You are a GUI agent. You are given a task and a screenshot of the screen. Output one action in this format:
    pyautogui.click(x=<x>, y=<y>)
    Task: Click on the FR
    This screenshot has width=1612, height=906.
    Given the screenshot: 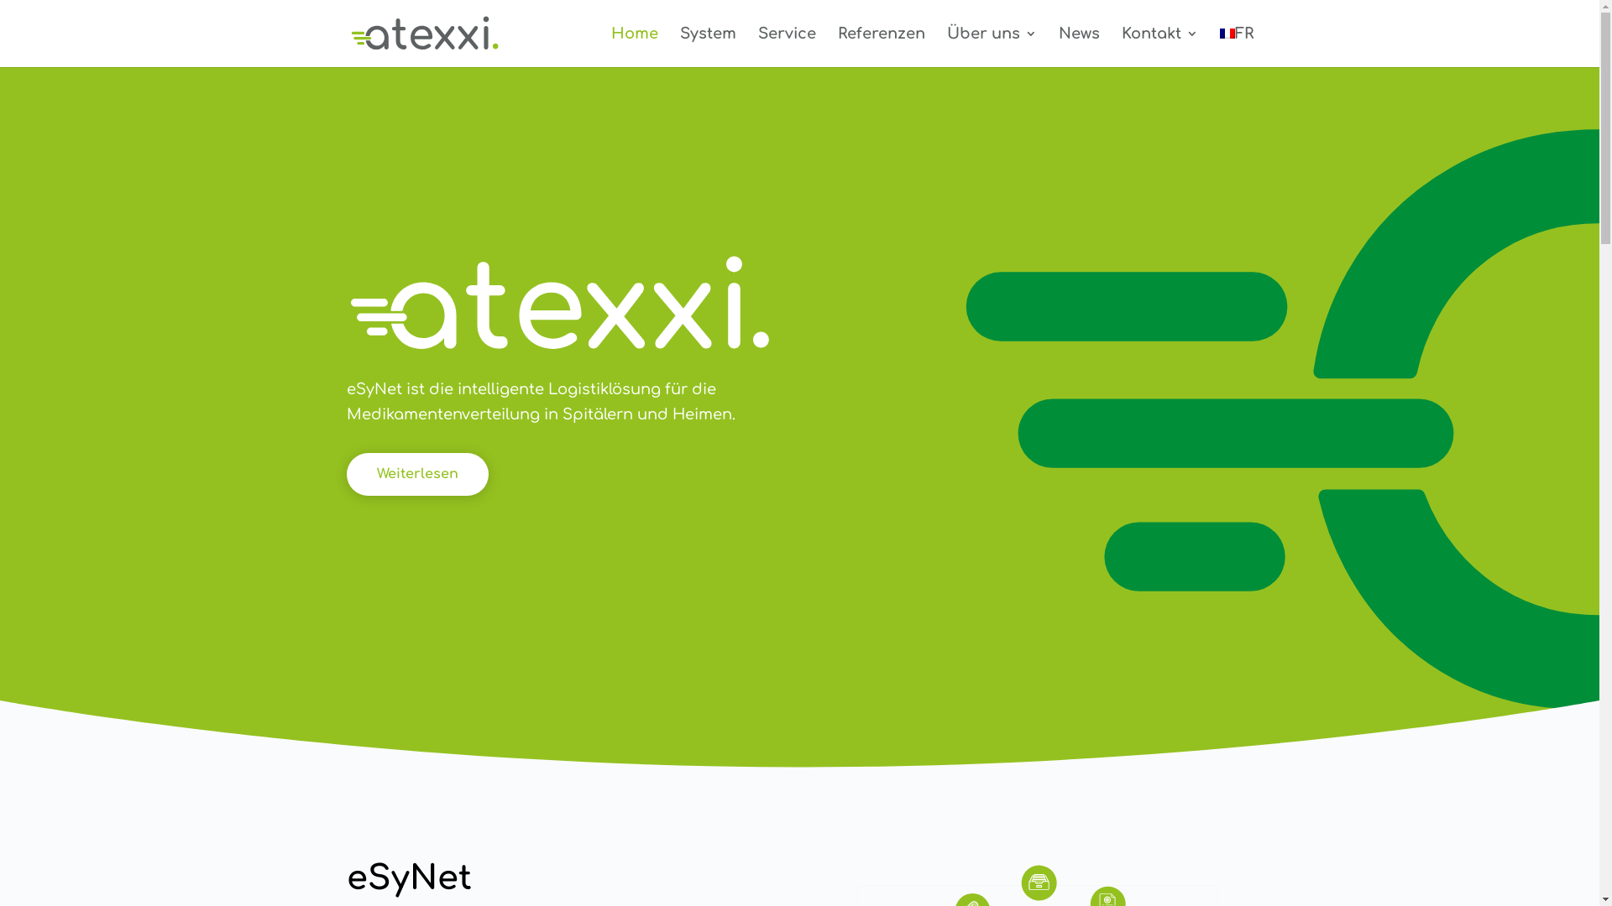 What is the action you would take?
    pyautogui.click(x=1236, y=47)
    